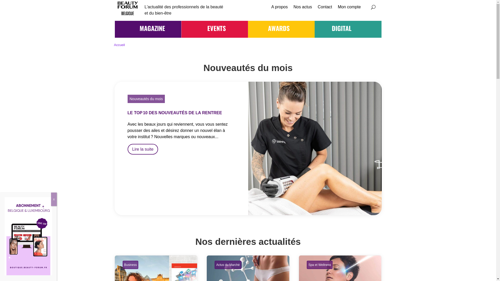 This screenshot has width=500, height=281. I want to click on Contact, so click(325, 8).